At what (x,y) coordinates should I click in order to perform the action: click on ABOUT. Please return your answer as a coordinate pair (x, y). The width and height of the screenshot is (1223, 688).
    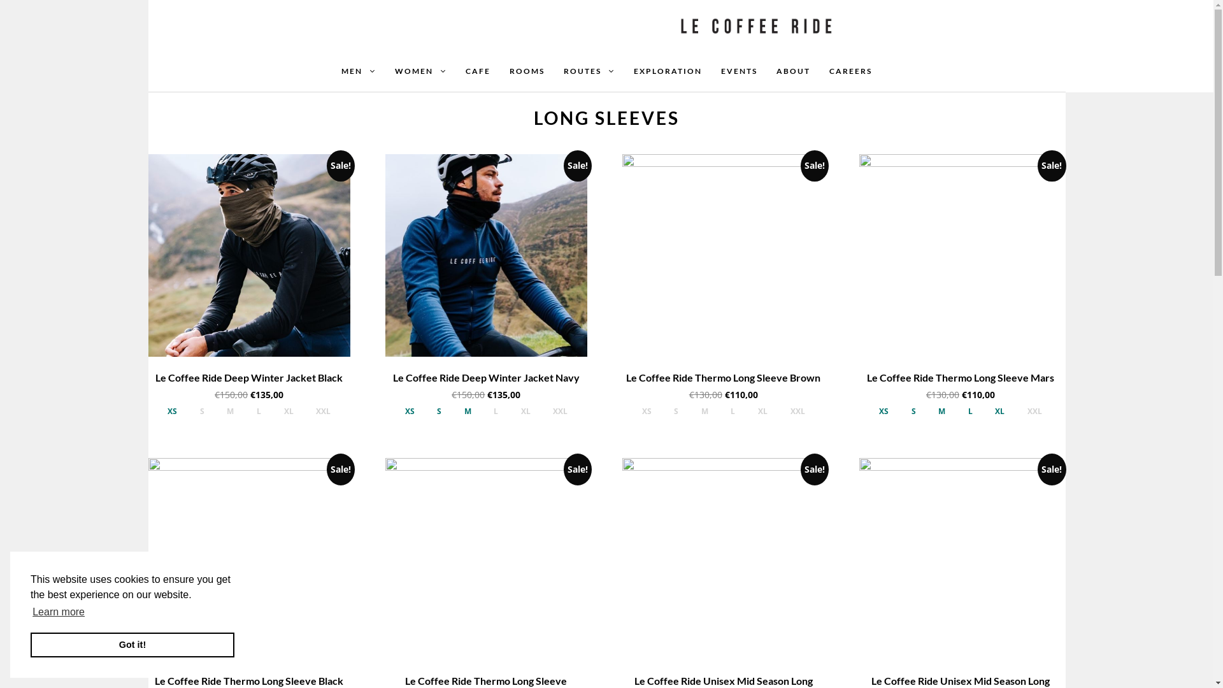
    Looking at the image, I should click on (794, 71).